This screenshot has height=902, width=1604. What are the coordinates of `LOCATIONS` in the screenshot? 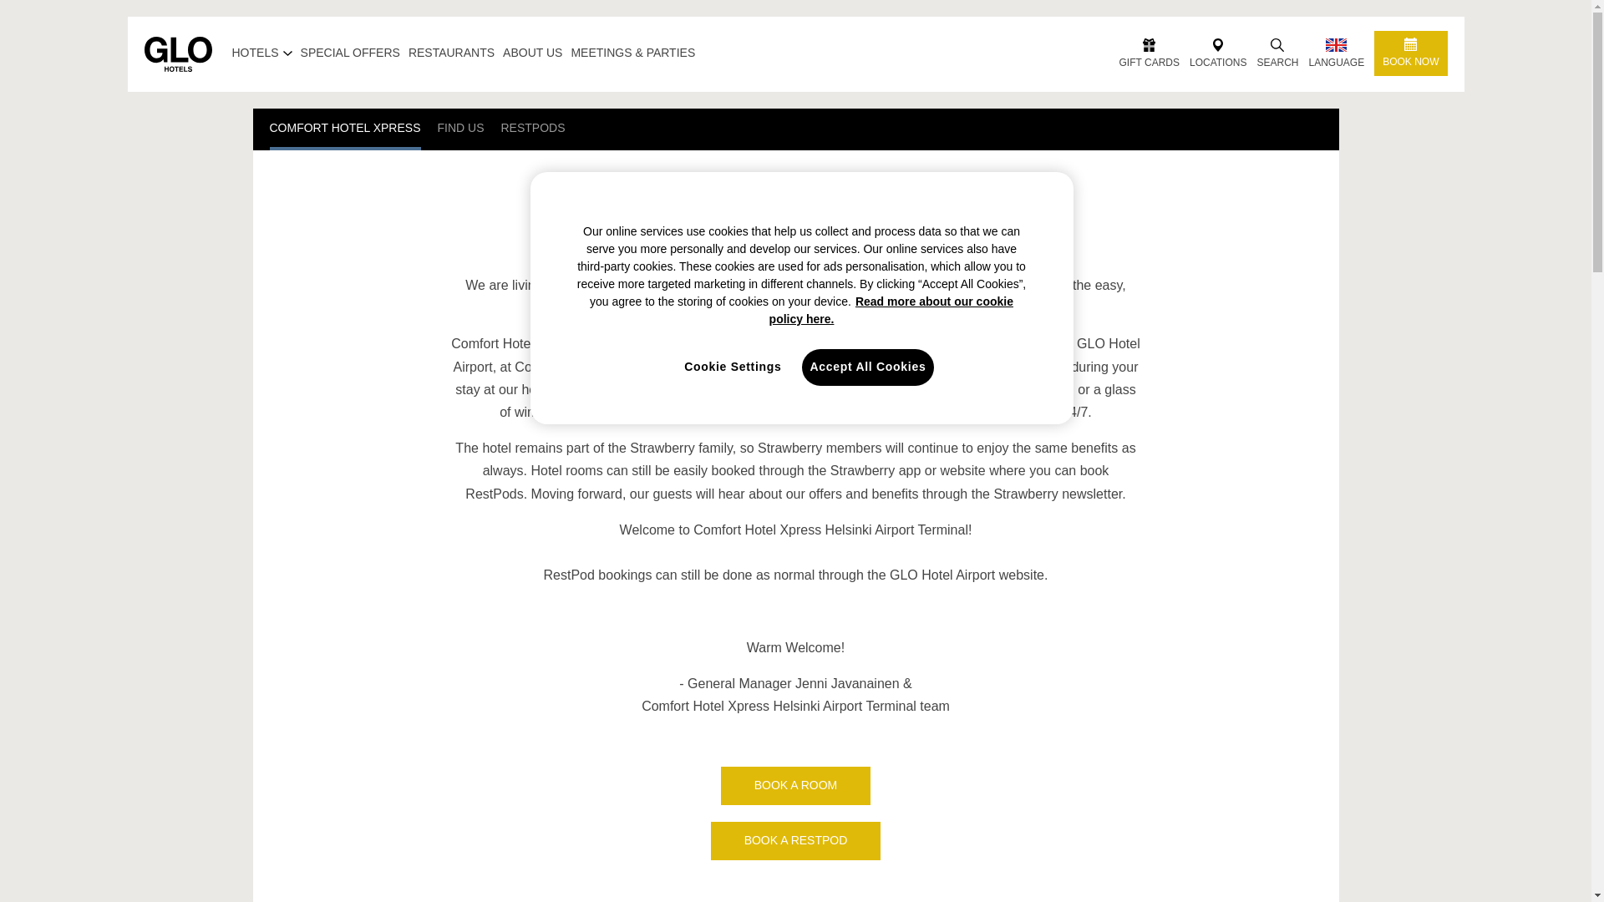 It's located at (1218, 54).